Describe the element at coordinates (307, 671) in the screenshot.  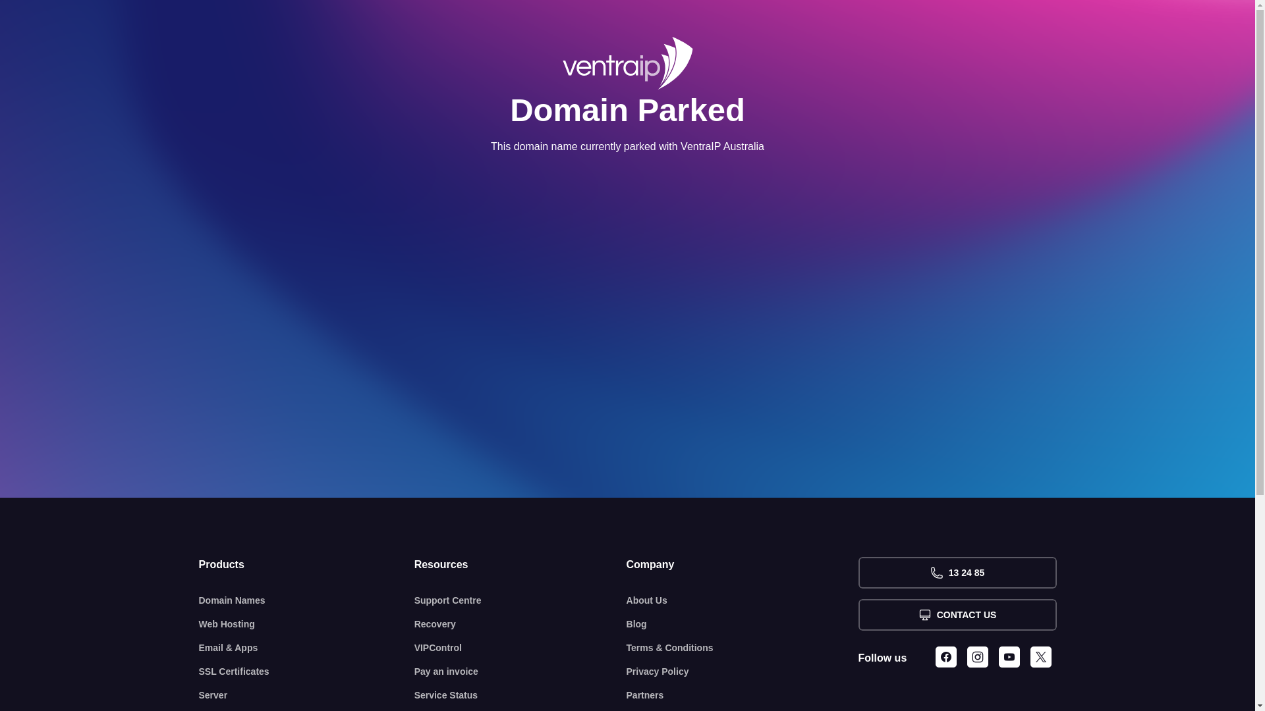
I see `SSL Certificates` at that location.